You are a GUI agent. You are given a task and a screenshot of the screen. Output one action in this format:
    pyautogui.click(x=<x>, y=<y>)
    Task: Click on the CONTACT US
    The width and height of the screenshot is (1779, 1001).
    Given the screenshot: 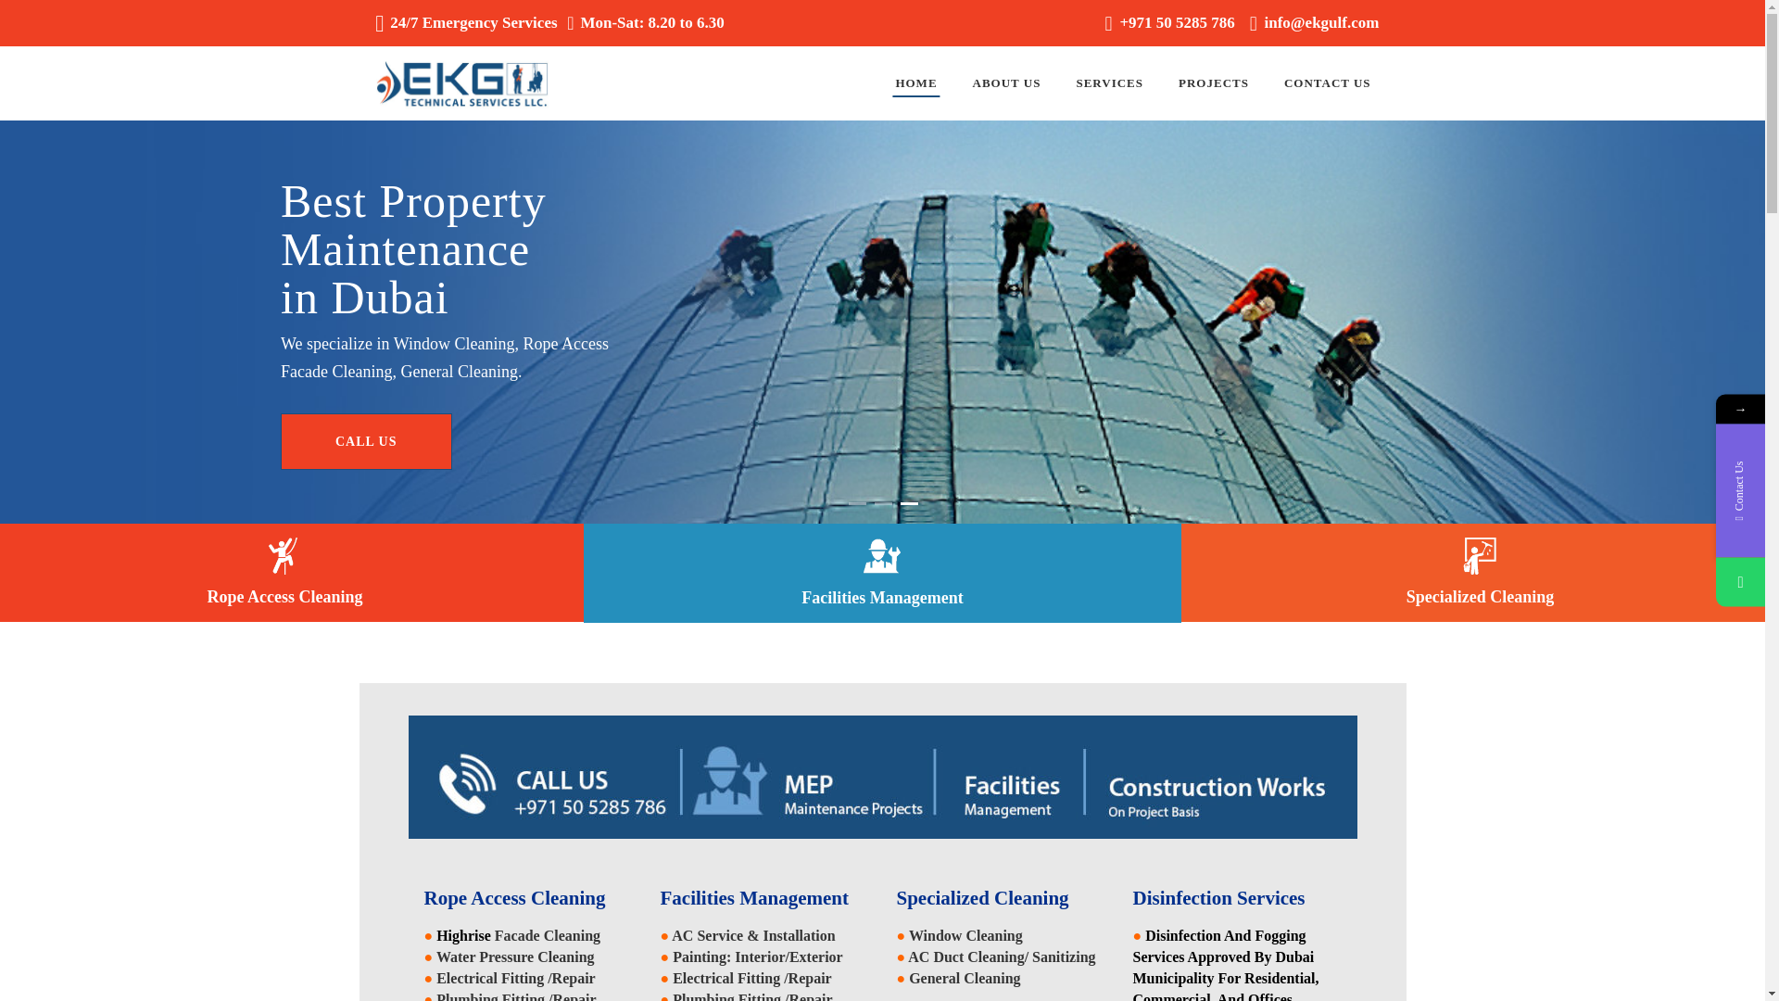 What is the action you would take?
    pyautogui.click(x=1328, y=82)
    